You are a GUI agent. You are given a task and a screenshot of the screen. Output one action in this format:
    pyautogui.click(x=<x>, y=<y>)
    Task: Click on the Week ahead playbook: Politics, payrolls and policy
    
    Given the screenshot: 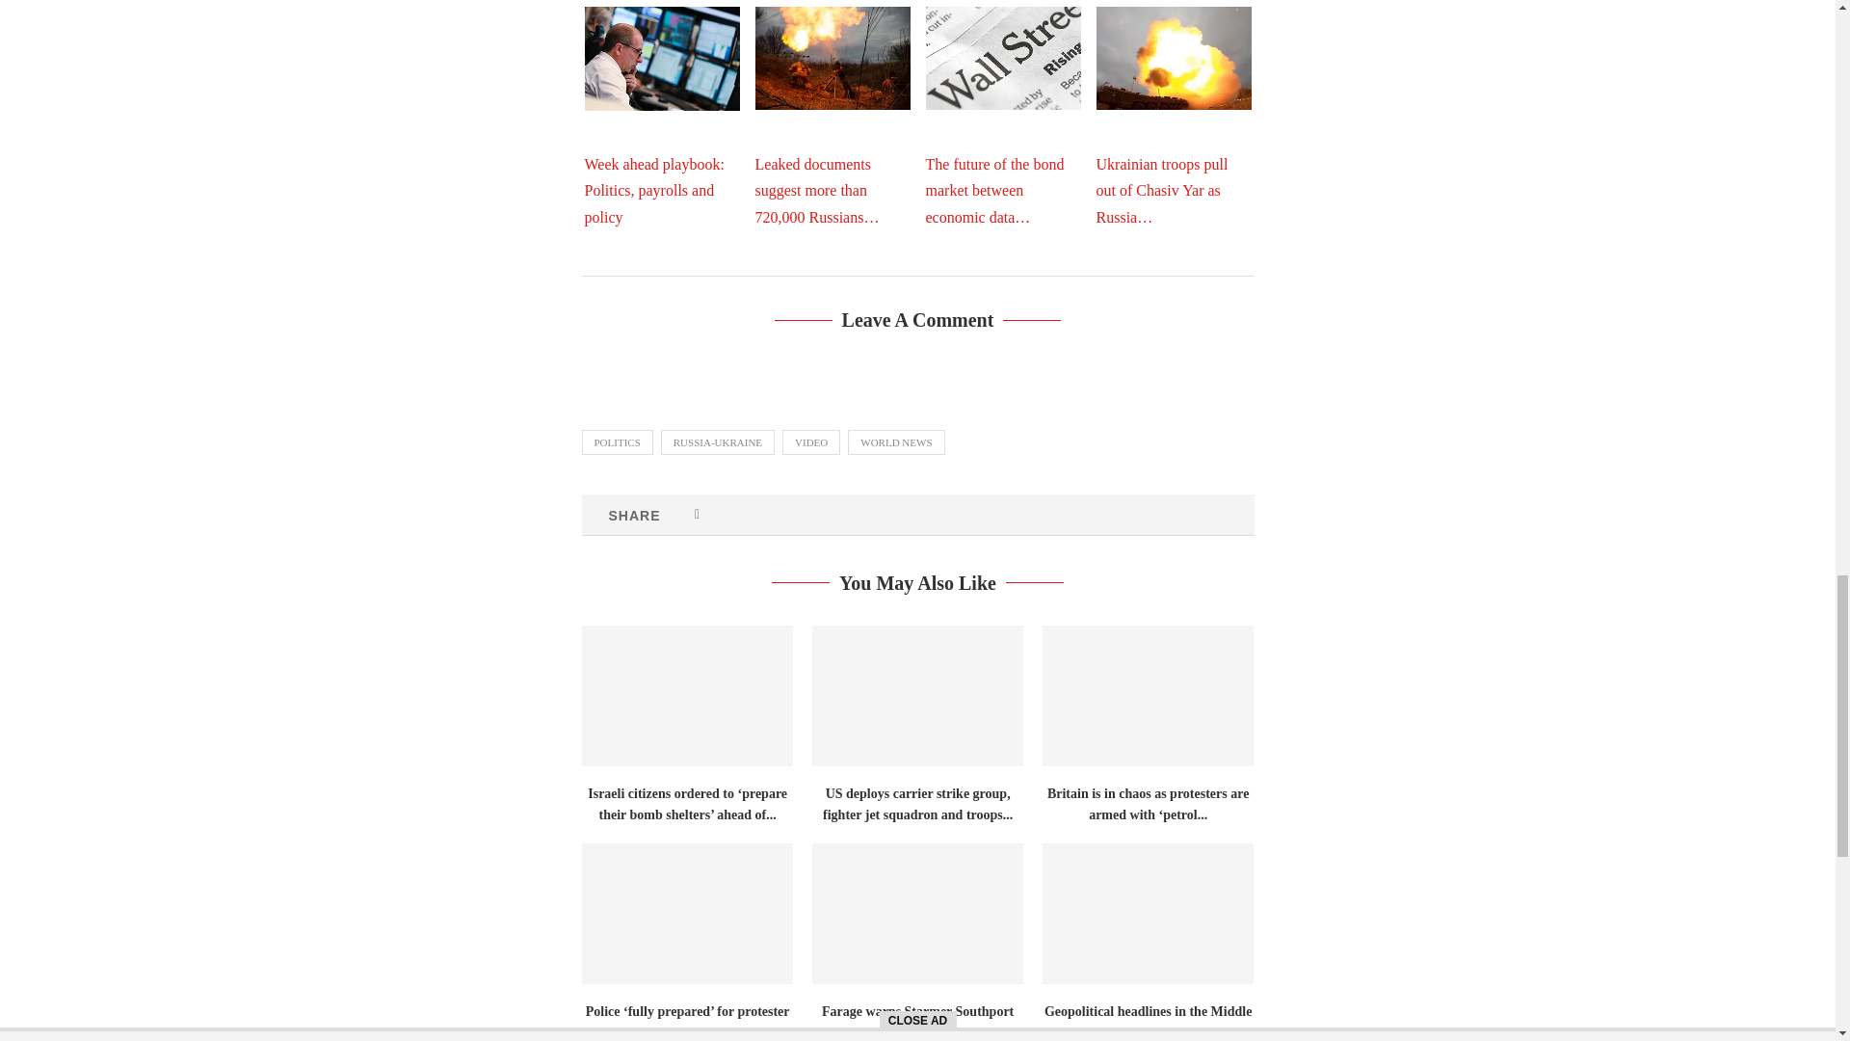 What is the action you would take?
    pyautogui.click(x=661, y=58)
    